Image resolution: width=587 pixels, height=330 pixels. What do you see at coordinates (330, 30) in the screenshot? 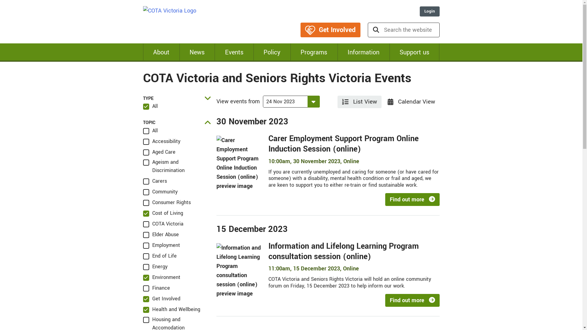
I see `Get Involved` at bounding box center [330, 30].